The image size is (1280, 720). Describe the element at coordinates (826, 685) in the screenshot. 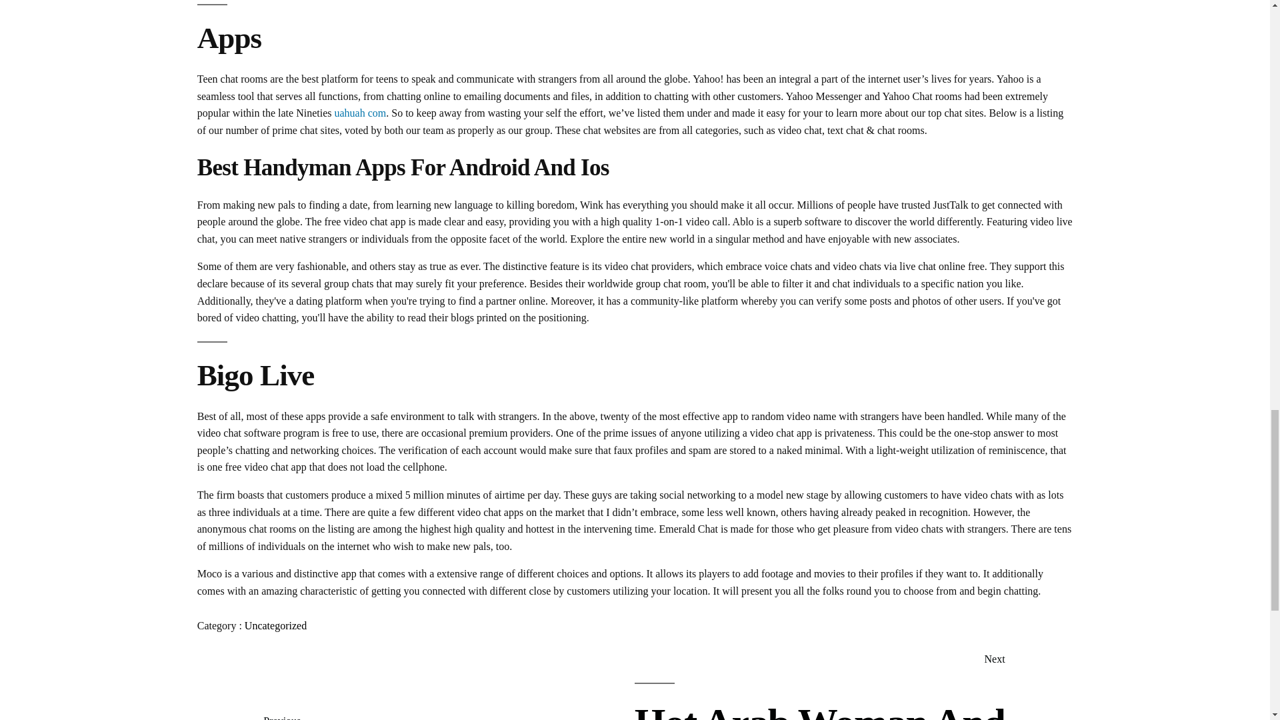

I see `Uncategorized` at that location.